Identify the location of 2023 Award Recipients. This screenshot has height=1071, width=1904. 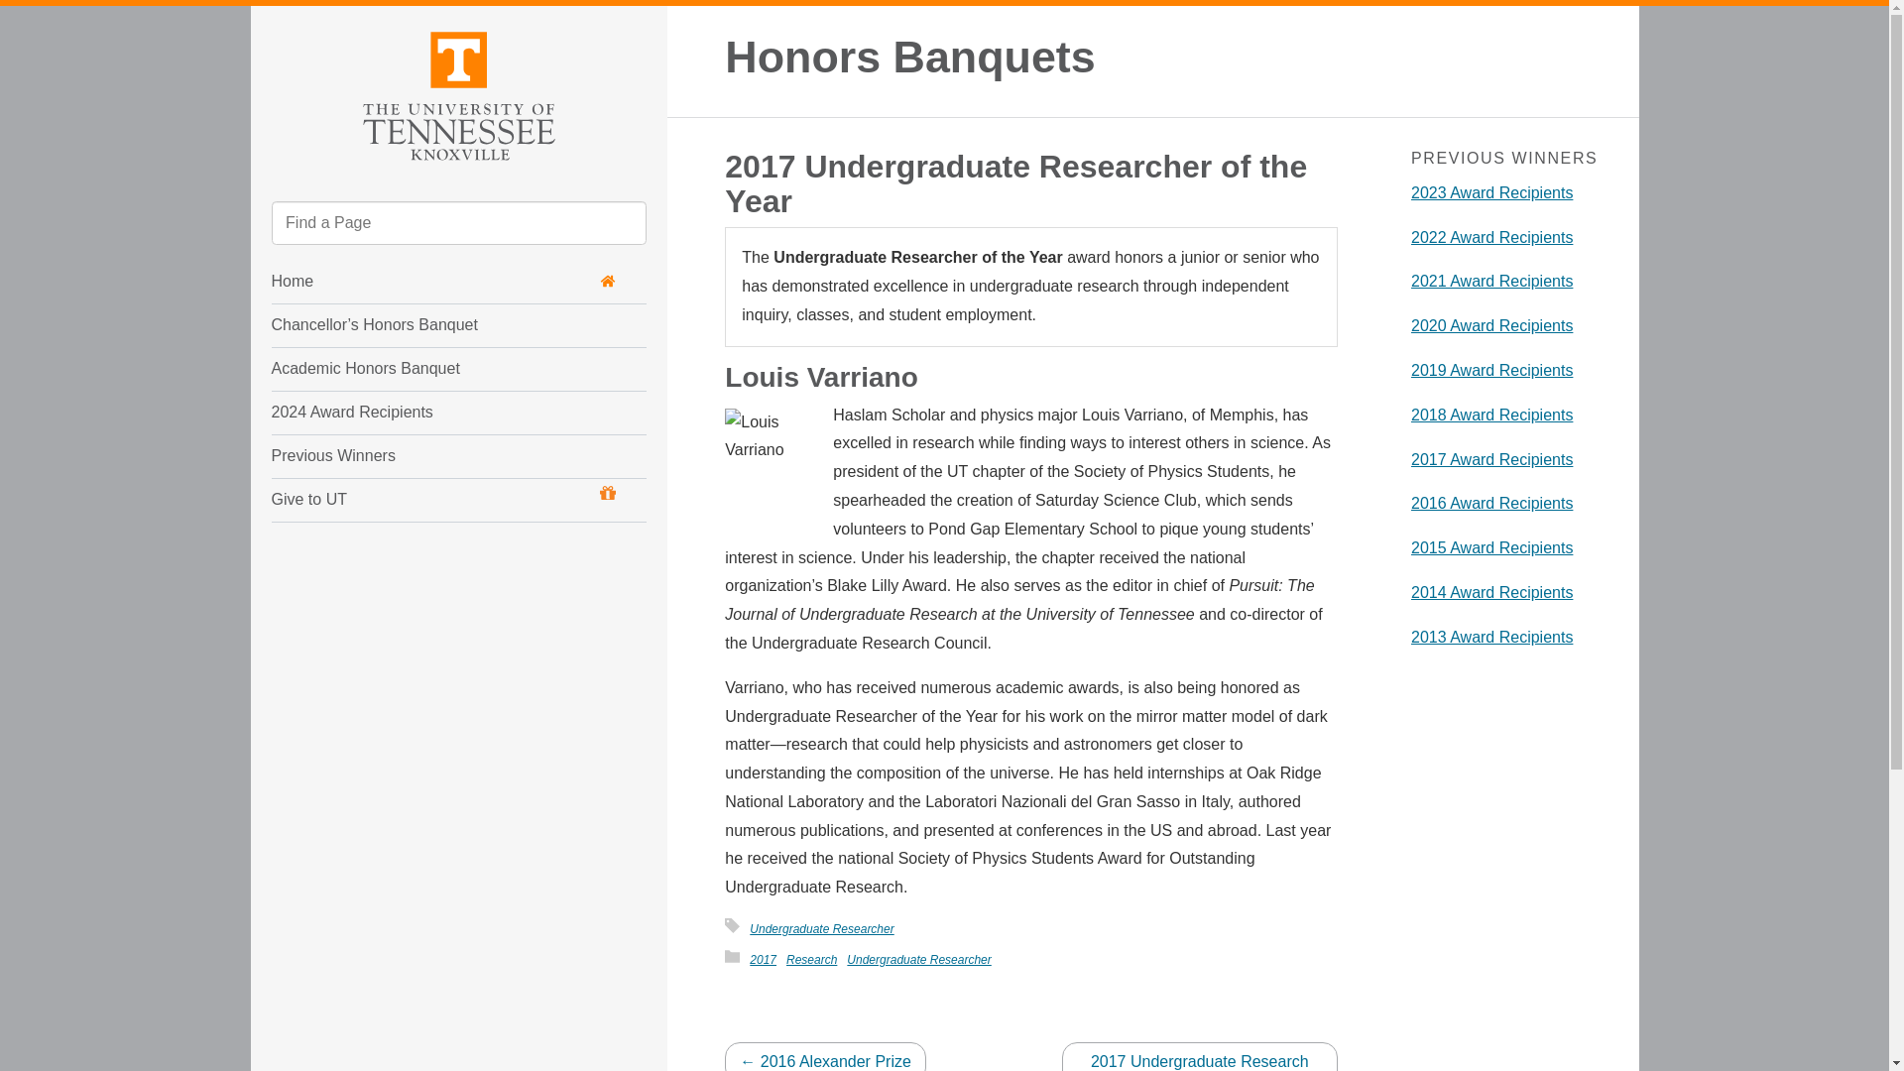
(1491, 192).